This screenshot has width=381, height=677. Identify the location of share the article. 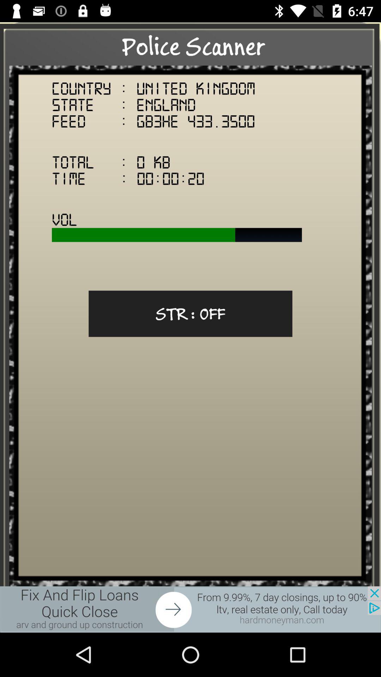
(190, 609).